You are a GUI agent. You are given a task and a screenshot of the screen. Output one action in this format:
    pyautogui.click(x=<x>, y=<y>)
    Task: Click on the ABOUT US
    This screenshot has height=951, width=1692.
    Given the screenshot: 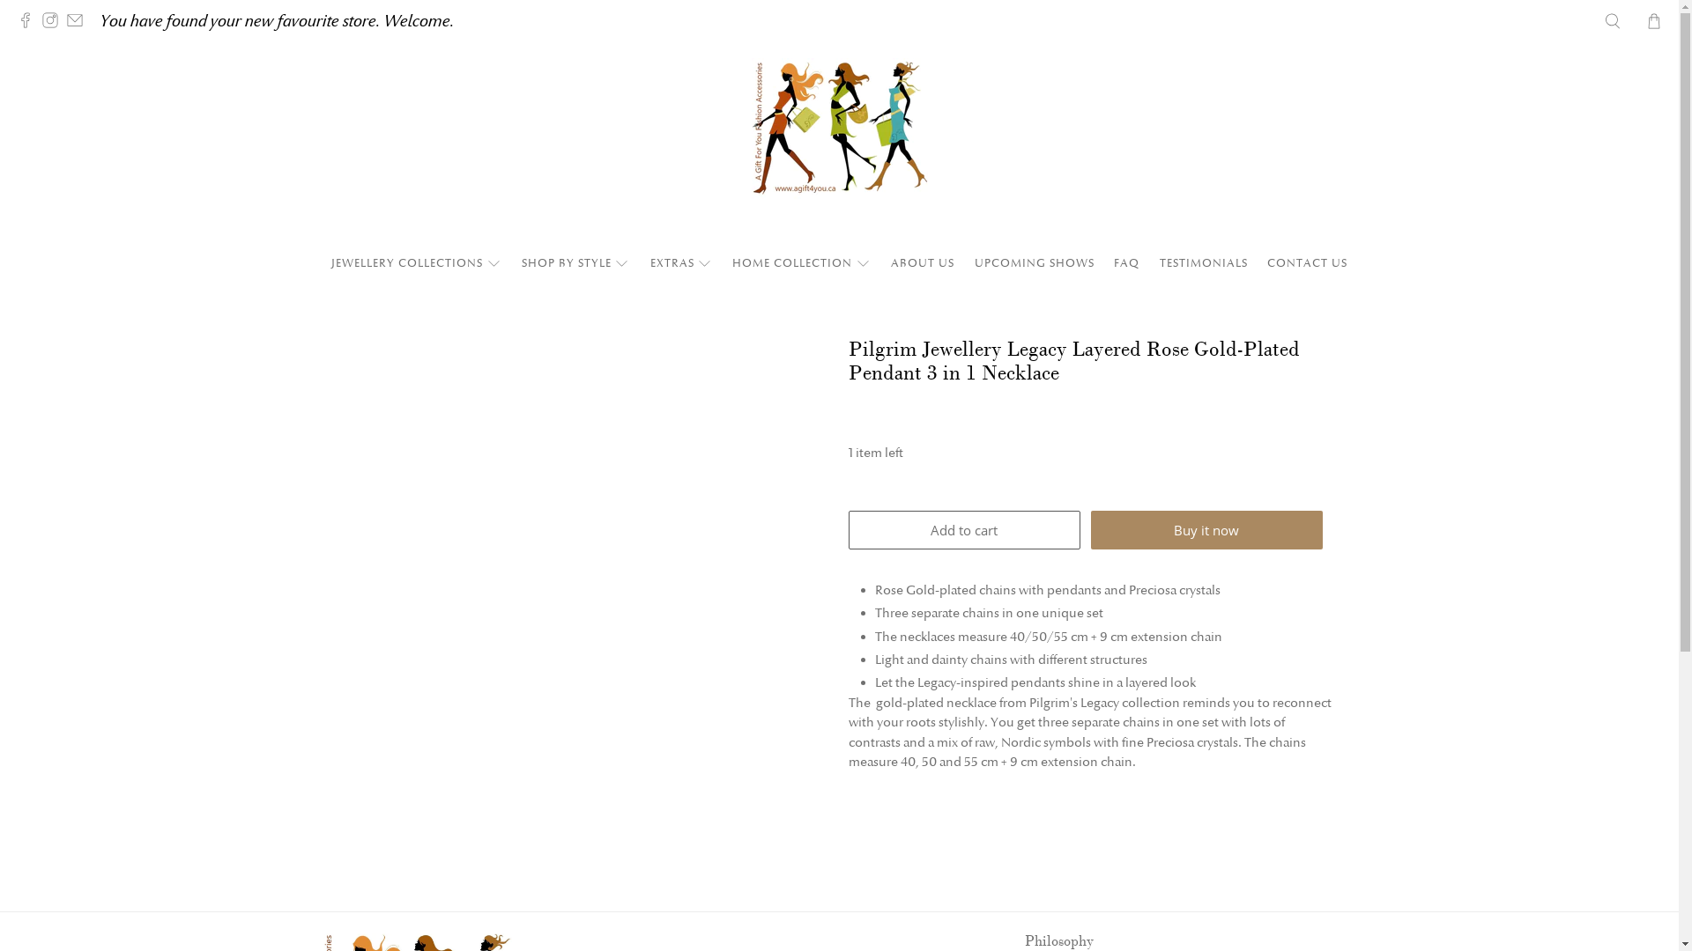 What is the action you would take?
    pyautogui.click(x=924, y=263)
    